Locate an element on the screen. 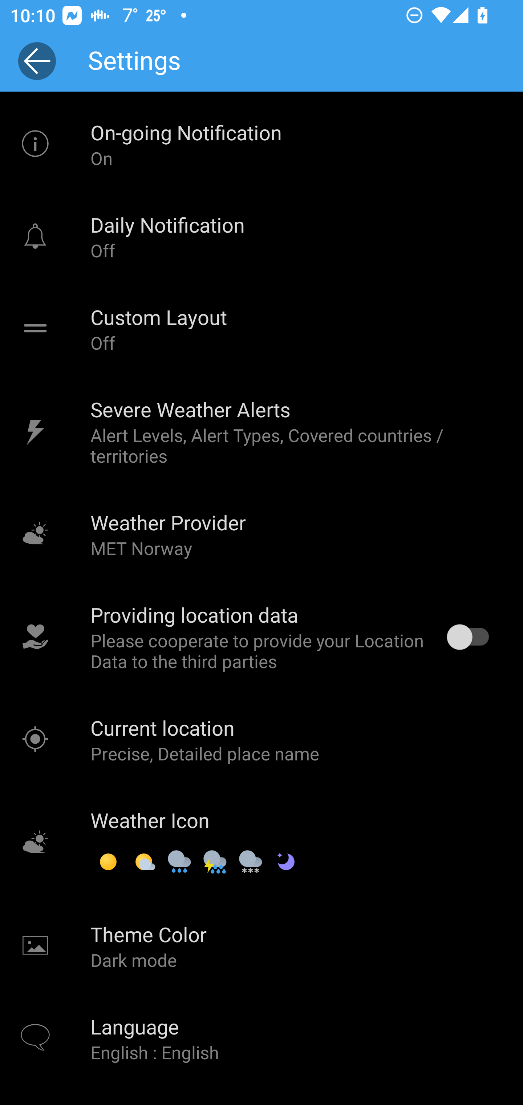   Daily Notification Off is located at coordinates (261, 236).